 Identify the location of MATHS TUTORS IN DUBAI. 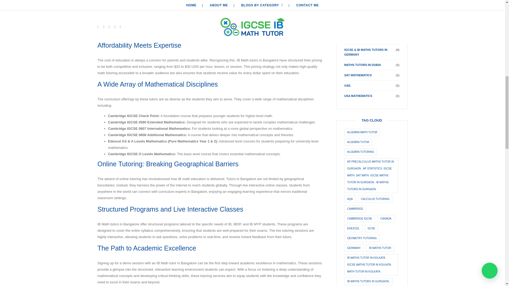
(362, 65).